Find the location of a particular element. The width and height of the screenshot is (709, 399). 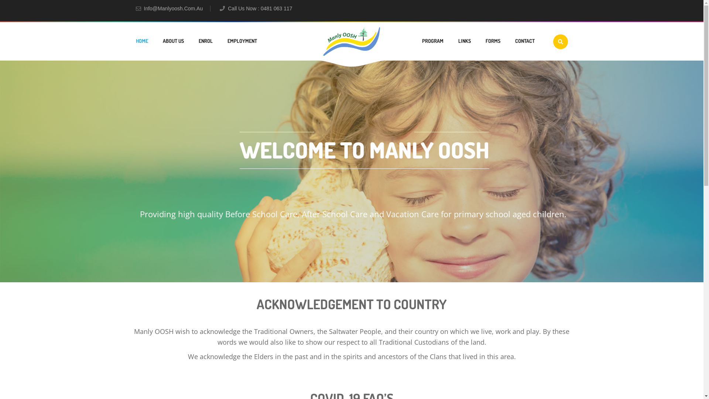

Saratov is located at coordinates (352, 42).